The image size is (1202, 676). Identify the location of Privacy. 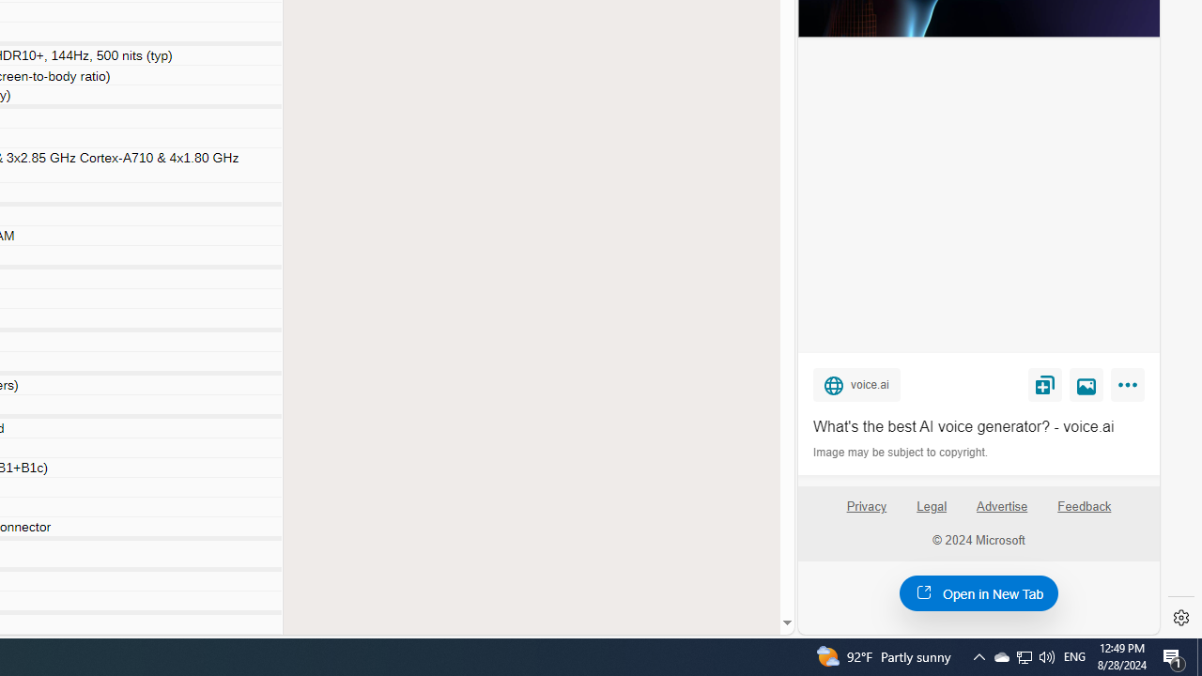
(866, 514).